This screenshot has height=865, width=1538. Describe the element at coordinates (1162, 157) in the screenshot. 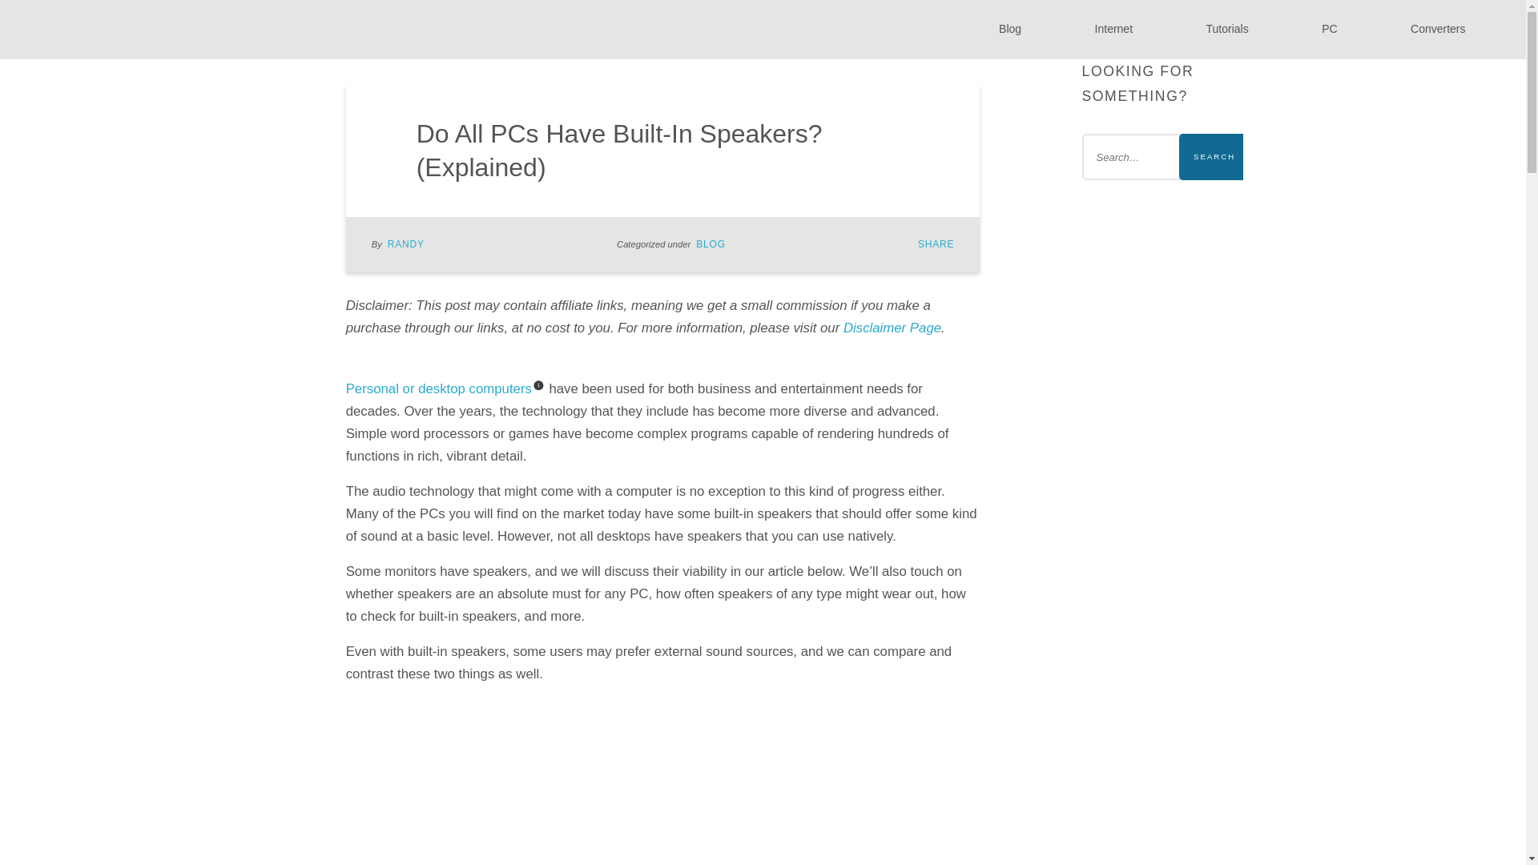

I see `Search for:` at that location.